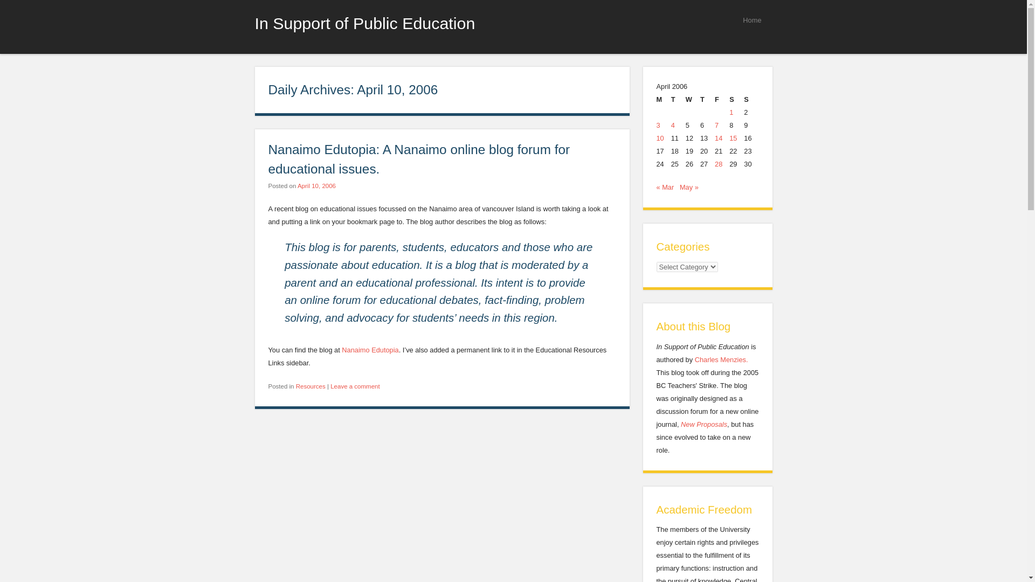 The height and width of the screenshot is (582, 1035). Describe the element at coordinates (678, 99) in the screenshot. I see `Tuesday` at that location.